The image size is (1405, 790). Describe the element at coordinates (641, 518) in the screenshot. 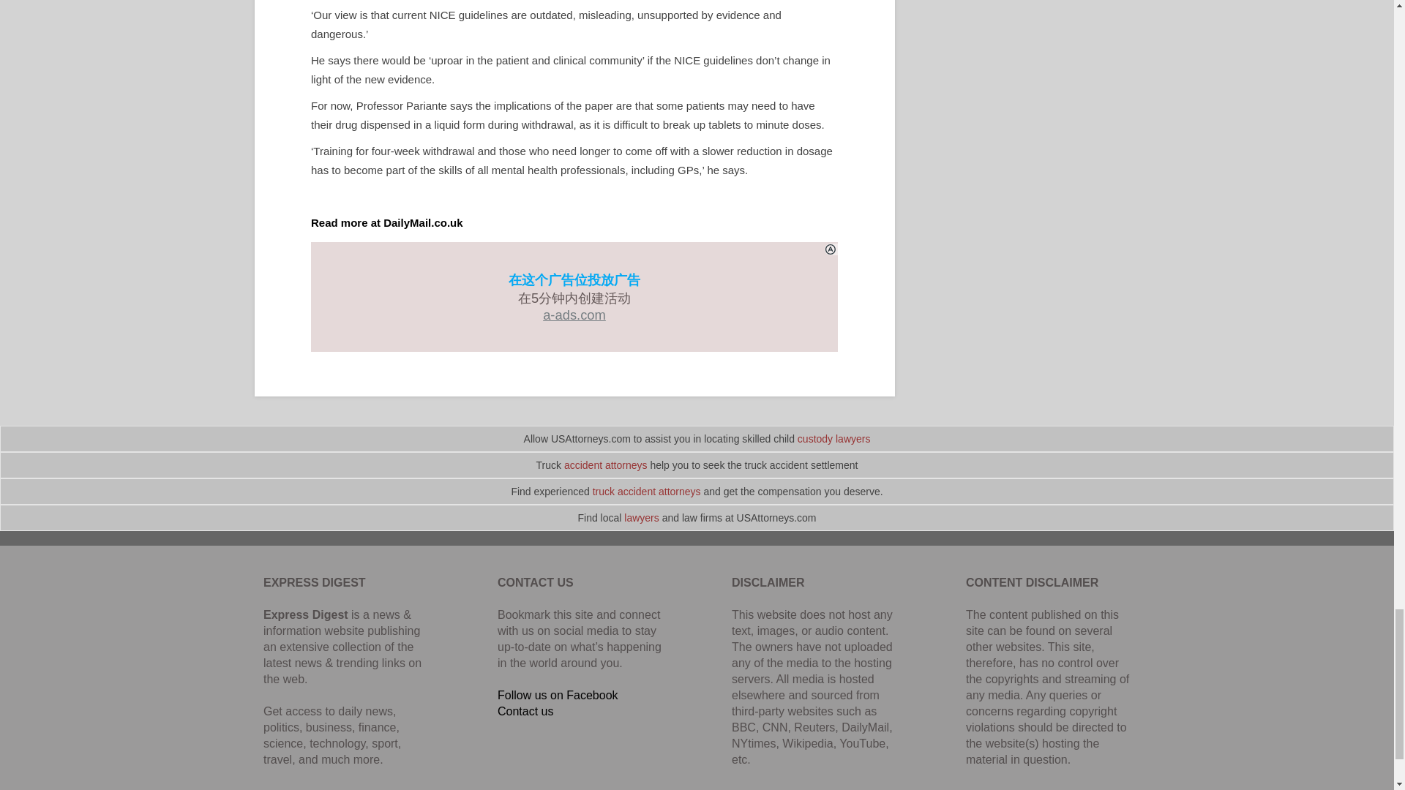

I see `lawyers` at that location.